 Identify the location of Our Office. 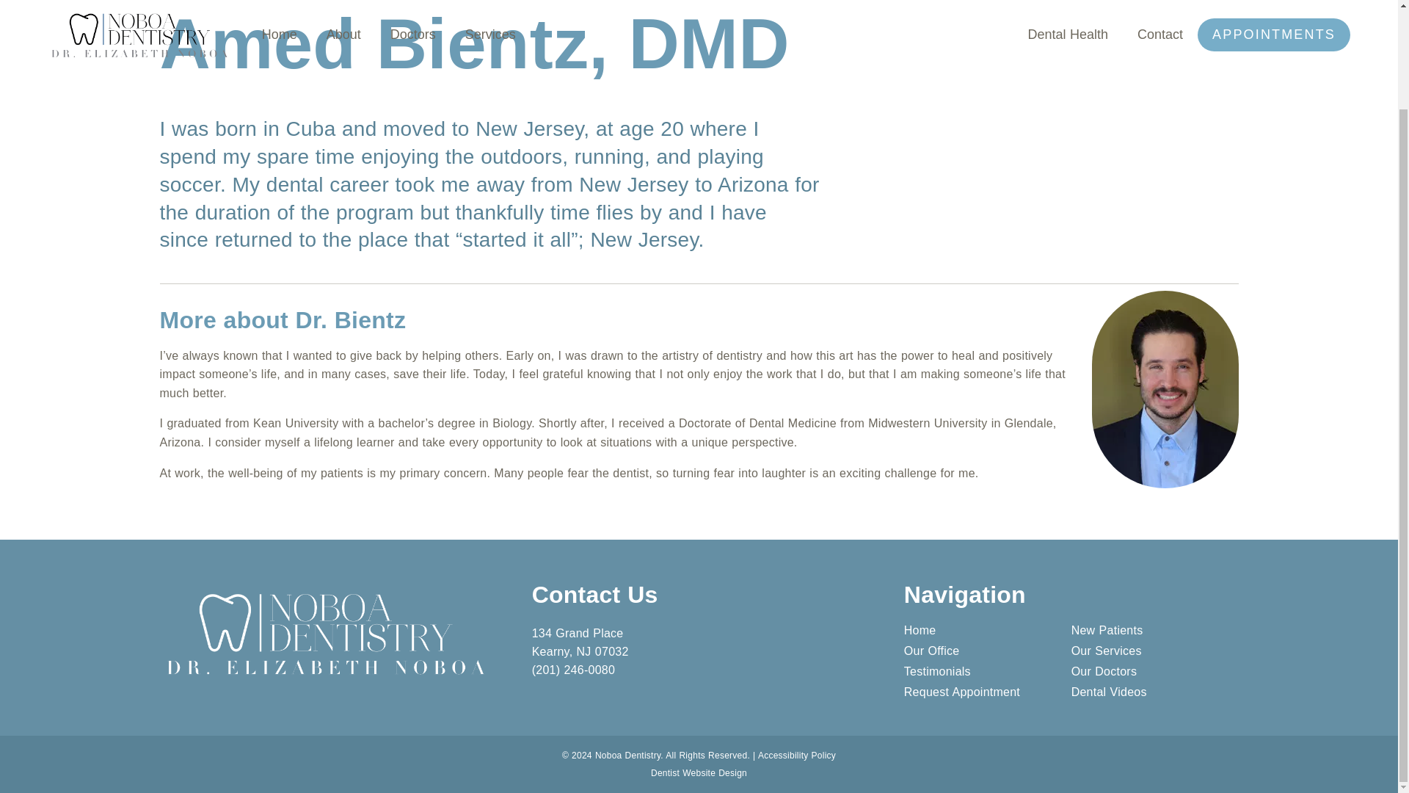
(988, 651).